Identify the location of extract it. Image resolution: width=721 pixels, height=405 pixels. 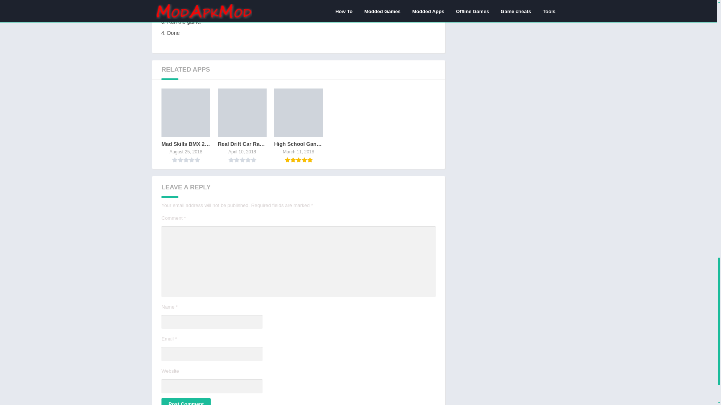
(285, 2).